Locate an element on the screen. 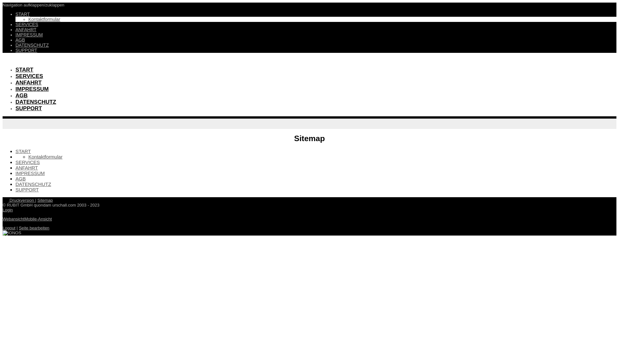 The height and width of the screenshot is (348, 619). Kontaktformular is located at coordinates (45, 157).